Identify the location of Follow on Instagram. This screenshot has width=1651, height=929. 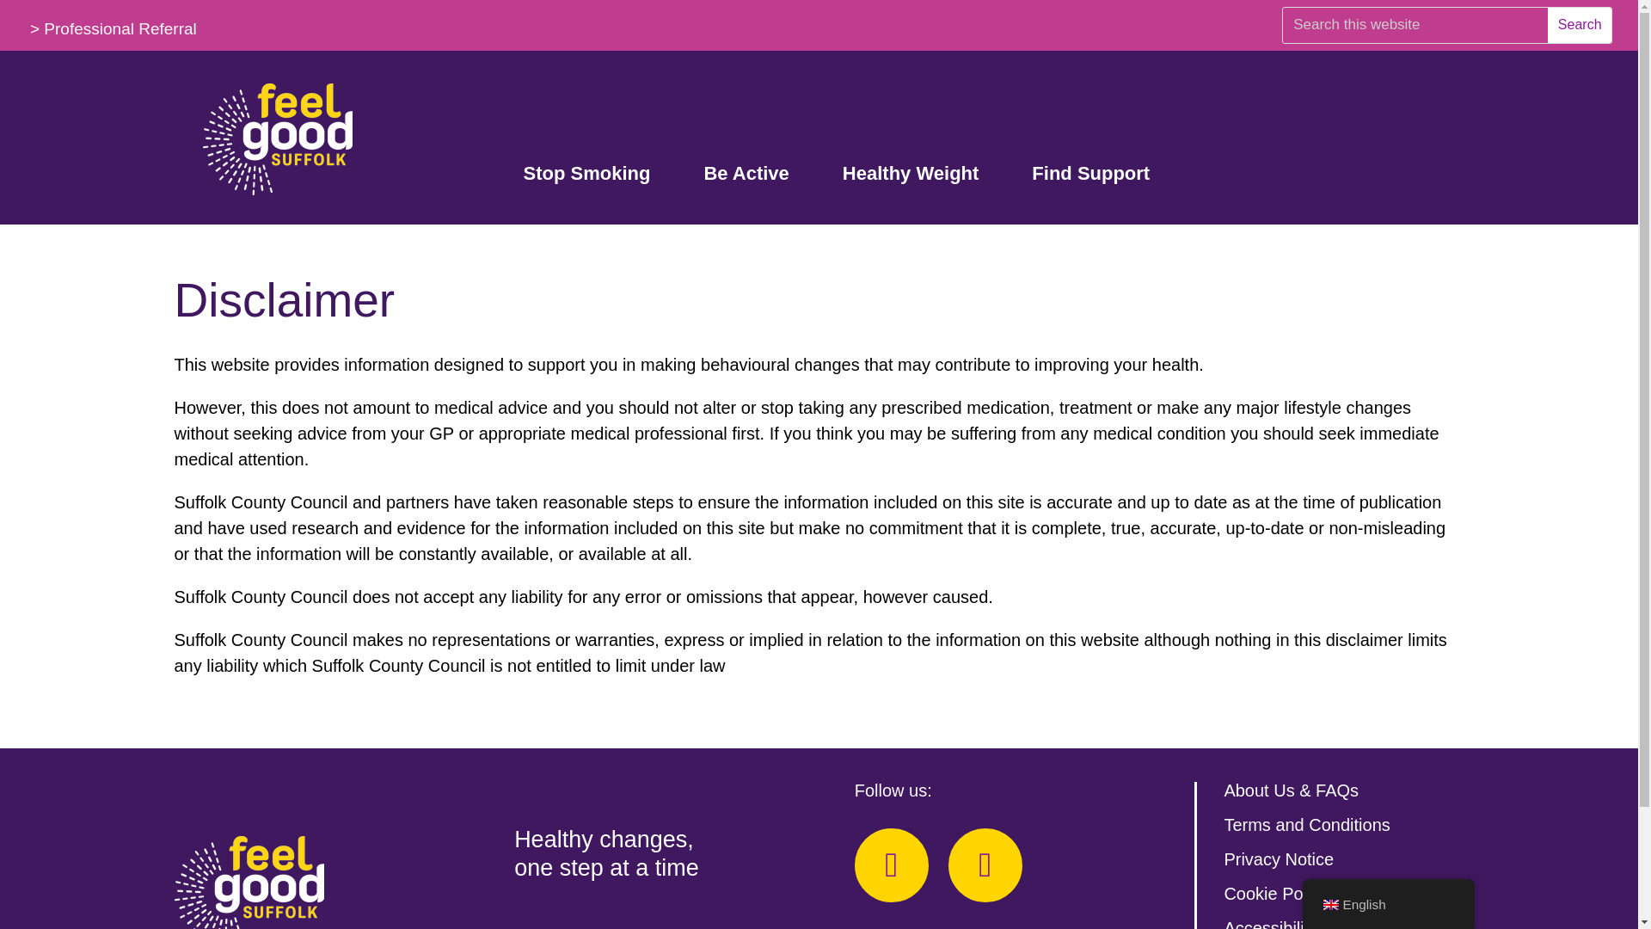
(985, 865).